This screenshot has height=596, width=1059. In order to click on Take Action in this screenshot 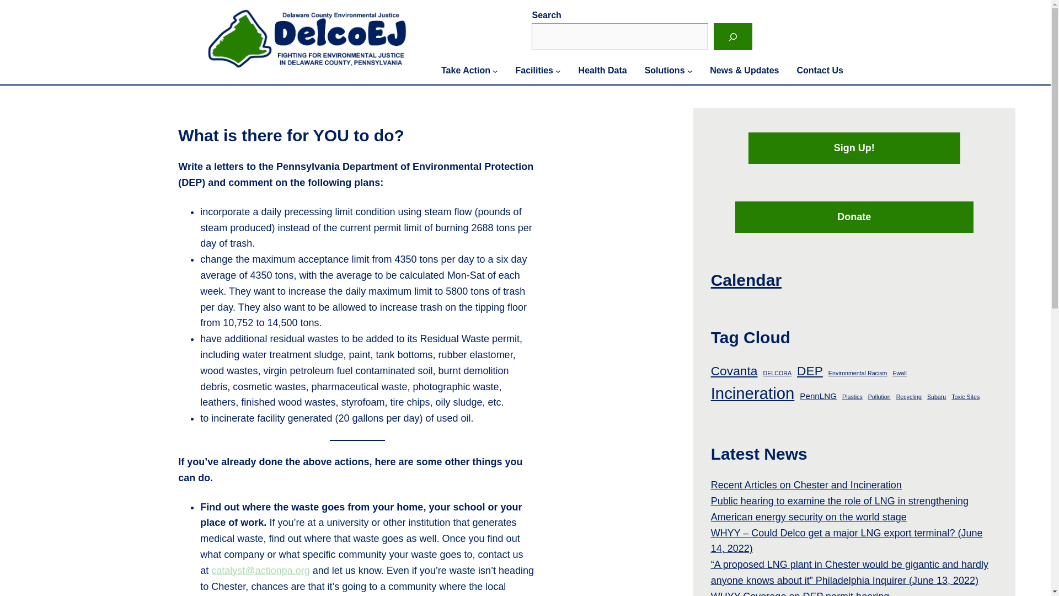, I will do `click(466, 71)`.